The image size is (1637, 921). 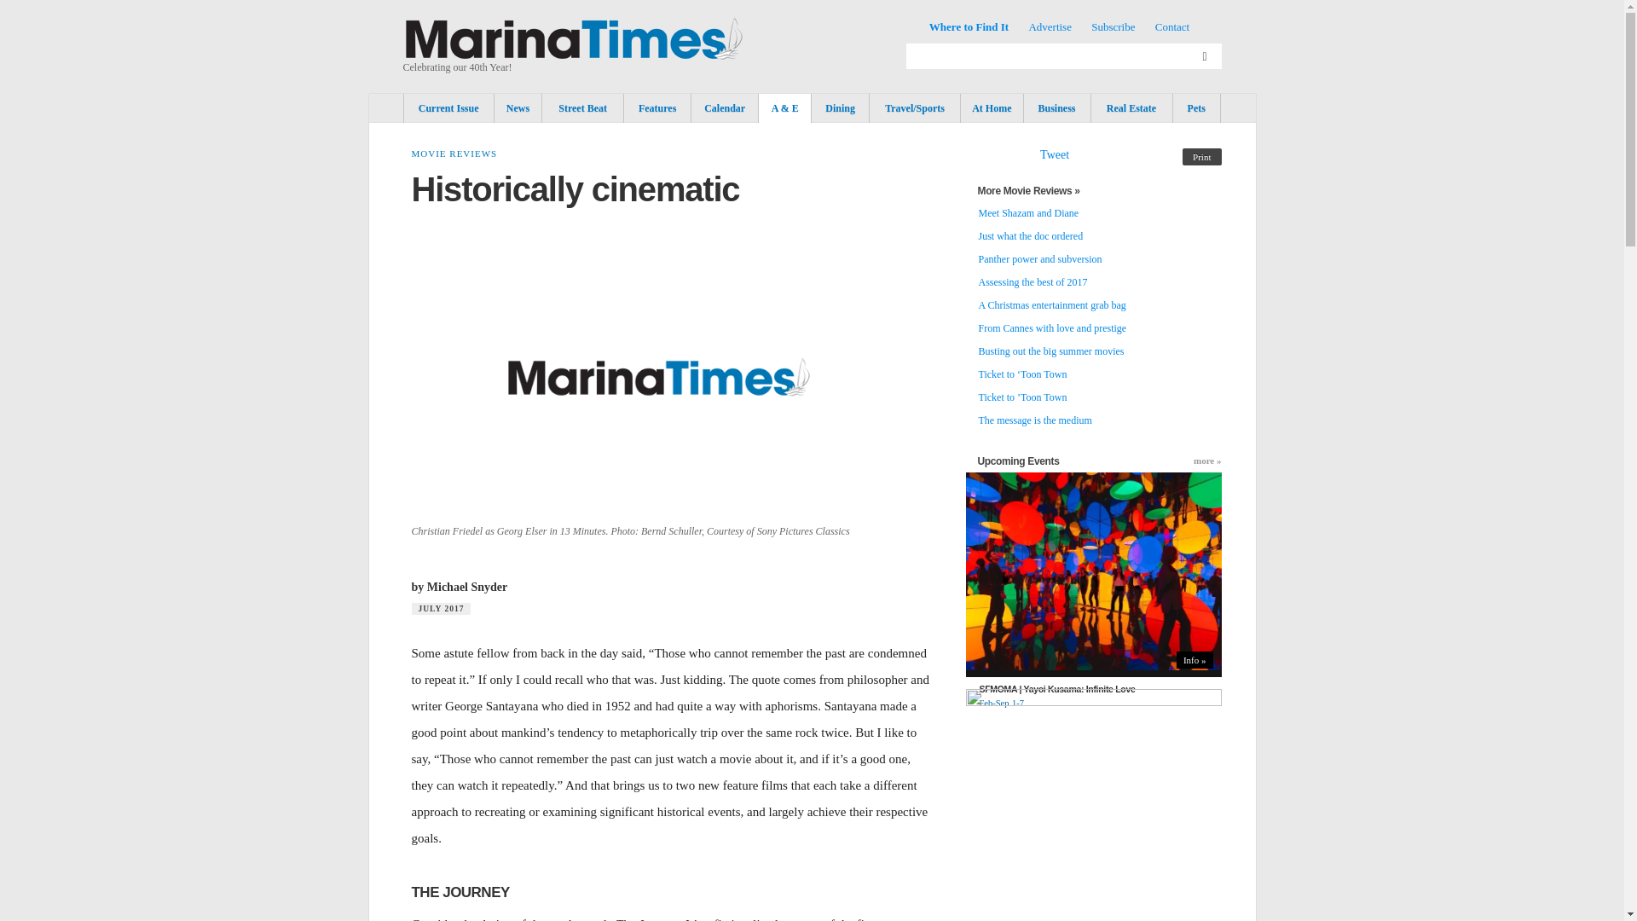 What do you see at coordinates (657, 107) in the screenshot?
I see `Features` at bounding box center [657, 107].